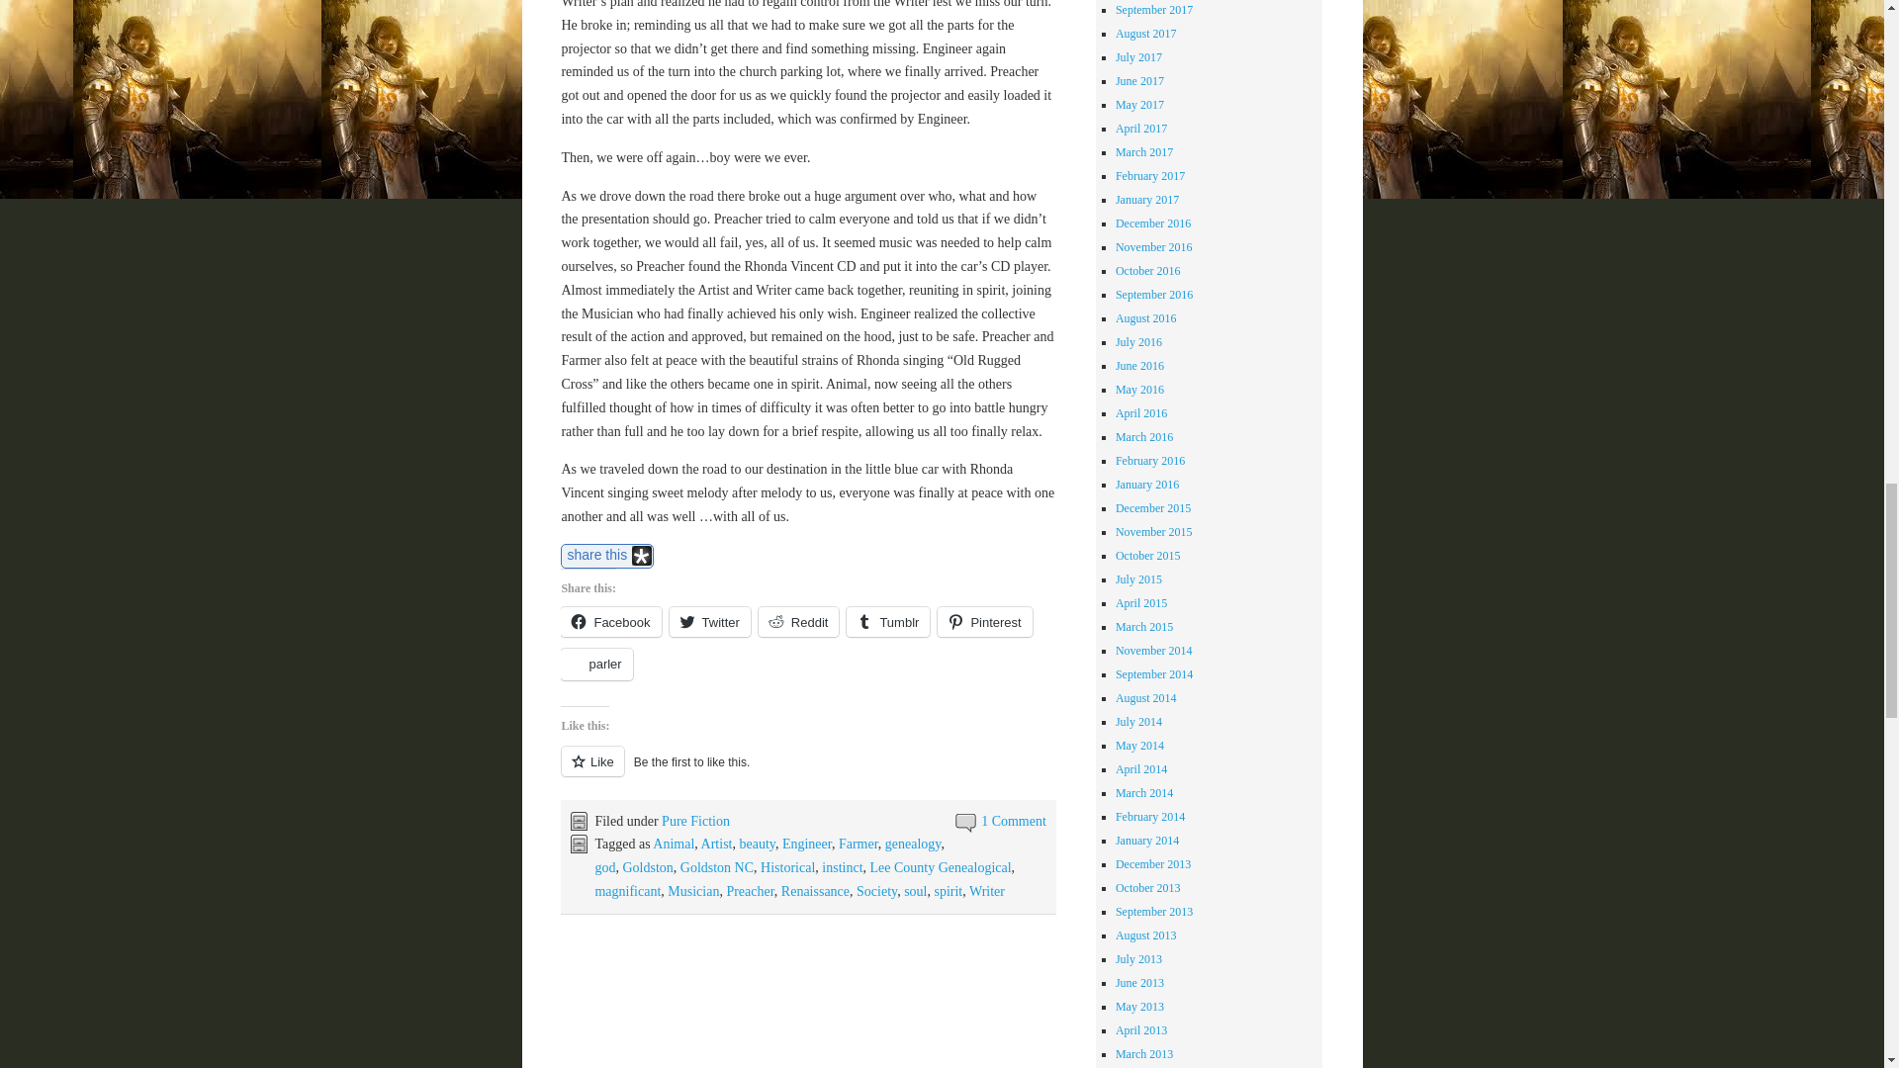 The width and height of the screenshot is (1899, 1068). Describe the element at coordinates (627, 892) in the screenshot. I see `magnificant` at that location.